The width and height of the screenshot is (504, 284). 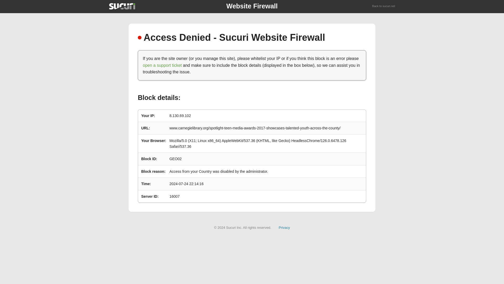 What do you see at coordinates (284, 227) in the screenshot?
I see `Privacy` at bounding box center [284, 227].